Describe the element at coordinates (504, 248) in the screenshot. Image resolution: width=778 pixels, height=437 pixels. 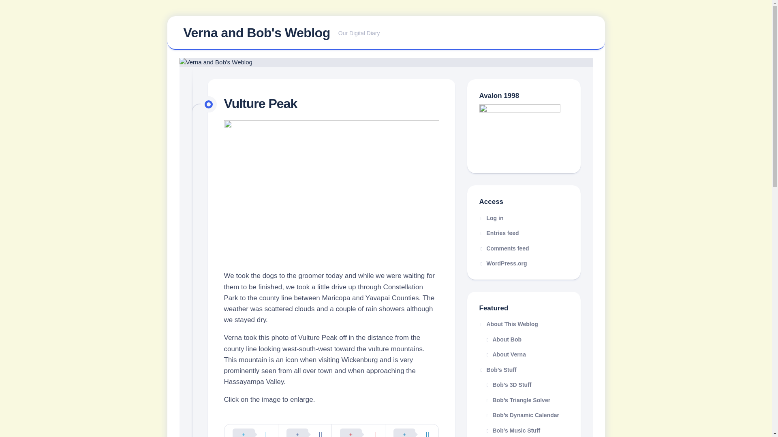
I see `Comments feed` at that location.